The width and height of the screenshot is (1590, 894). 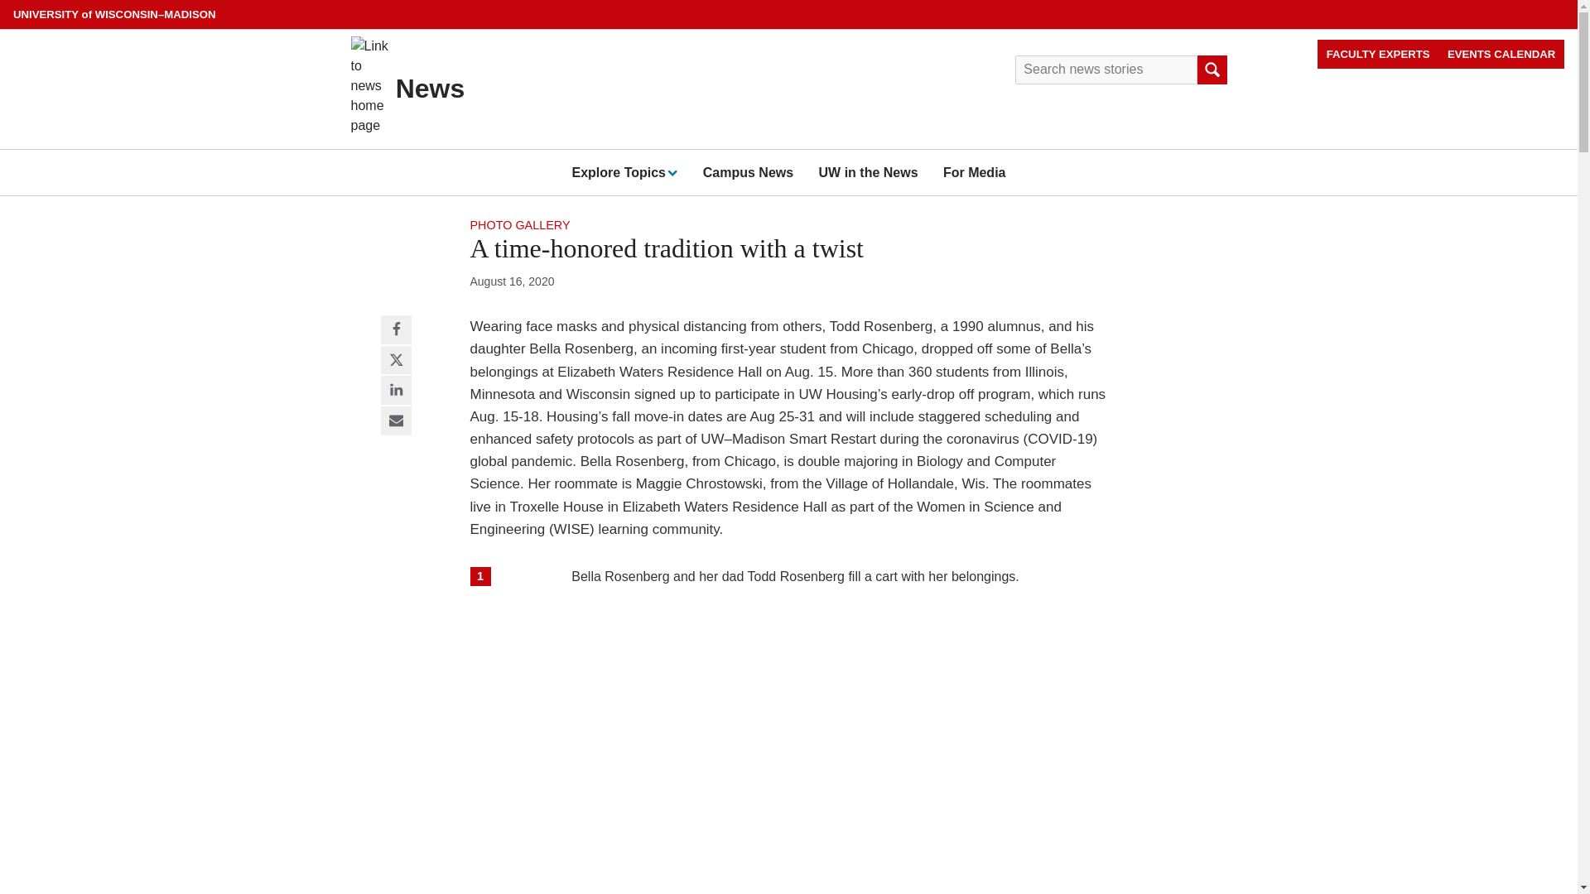 What do you see at coordinates (431, 88) in the screenshot?
I see `News` at bounding box center [431, 88].